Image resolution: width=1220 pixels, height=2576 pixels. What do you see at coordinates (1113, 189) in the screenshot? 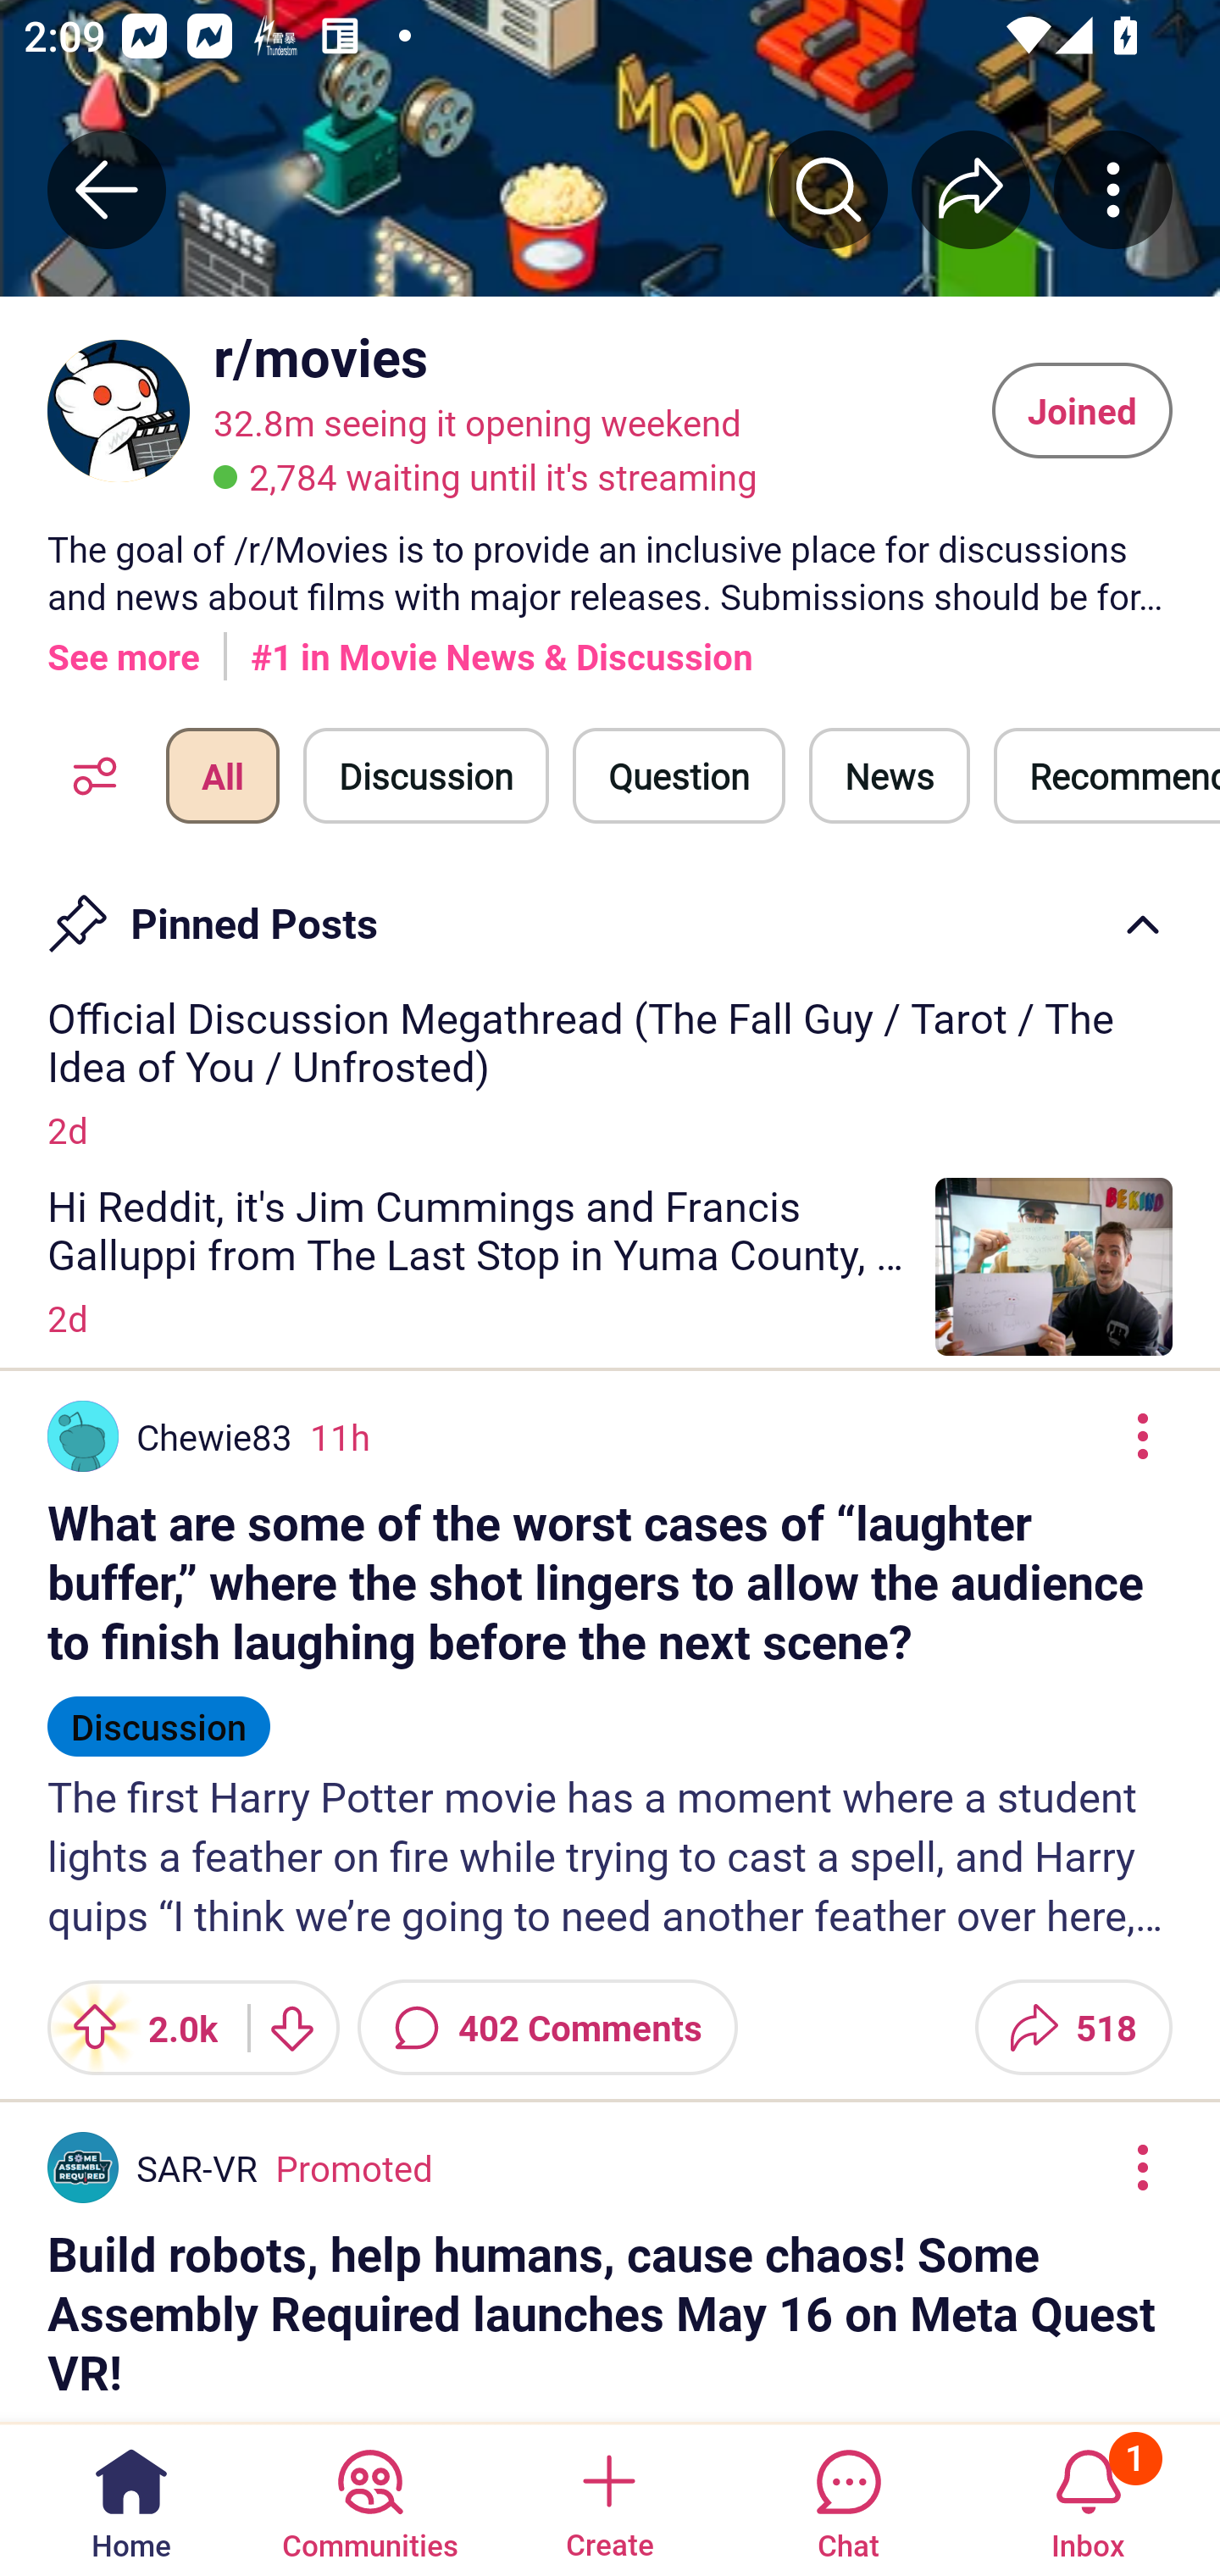
I see `More community actions` at bounding box center [1113, 189].